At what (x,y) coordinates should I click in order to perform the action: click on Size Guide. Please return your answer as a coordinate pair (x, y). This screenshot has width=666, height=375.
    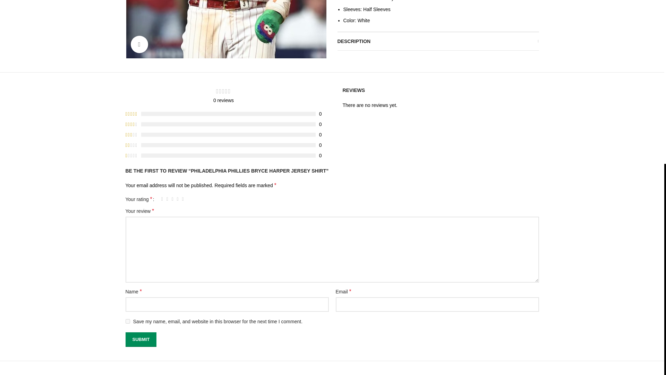
    Looking at the image, I should click on (243, 3).